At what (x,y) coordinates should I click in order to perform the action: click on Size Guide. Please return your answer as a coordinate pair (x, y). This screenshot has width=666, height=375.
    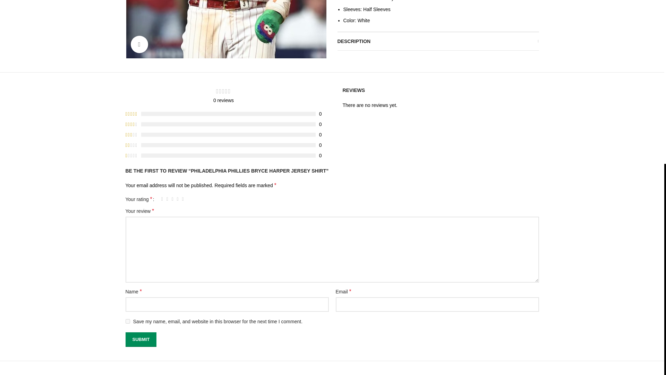
    Looking at the image, I should click on (243, 3).